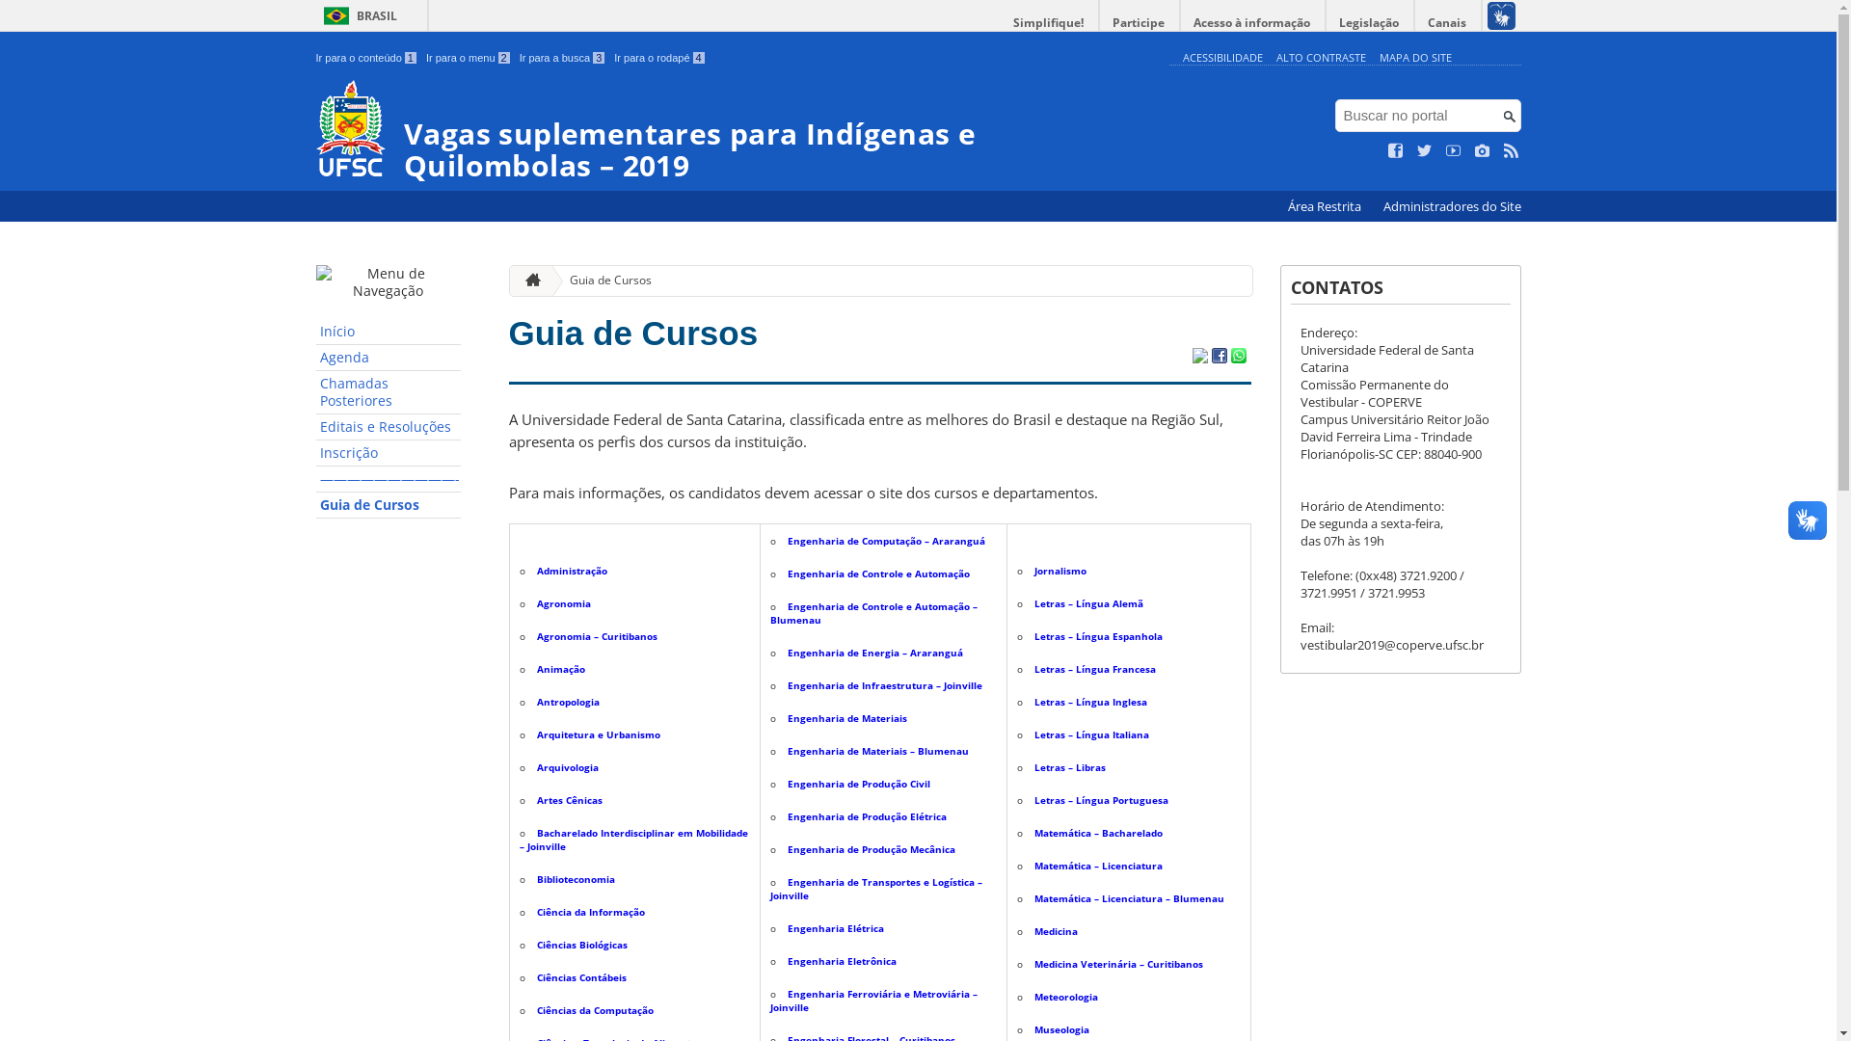 The height and width of the screenshot is (1041, 1851). What do you see at coordinates (575, 879) in the screenshot?
I see `Biblioteconomia` at bounding box center [575, 879].